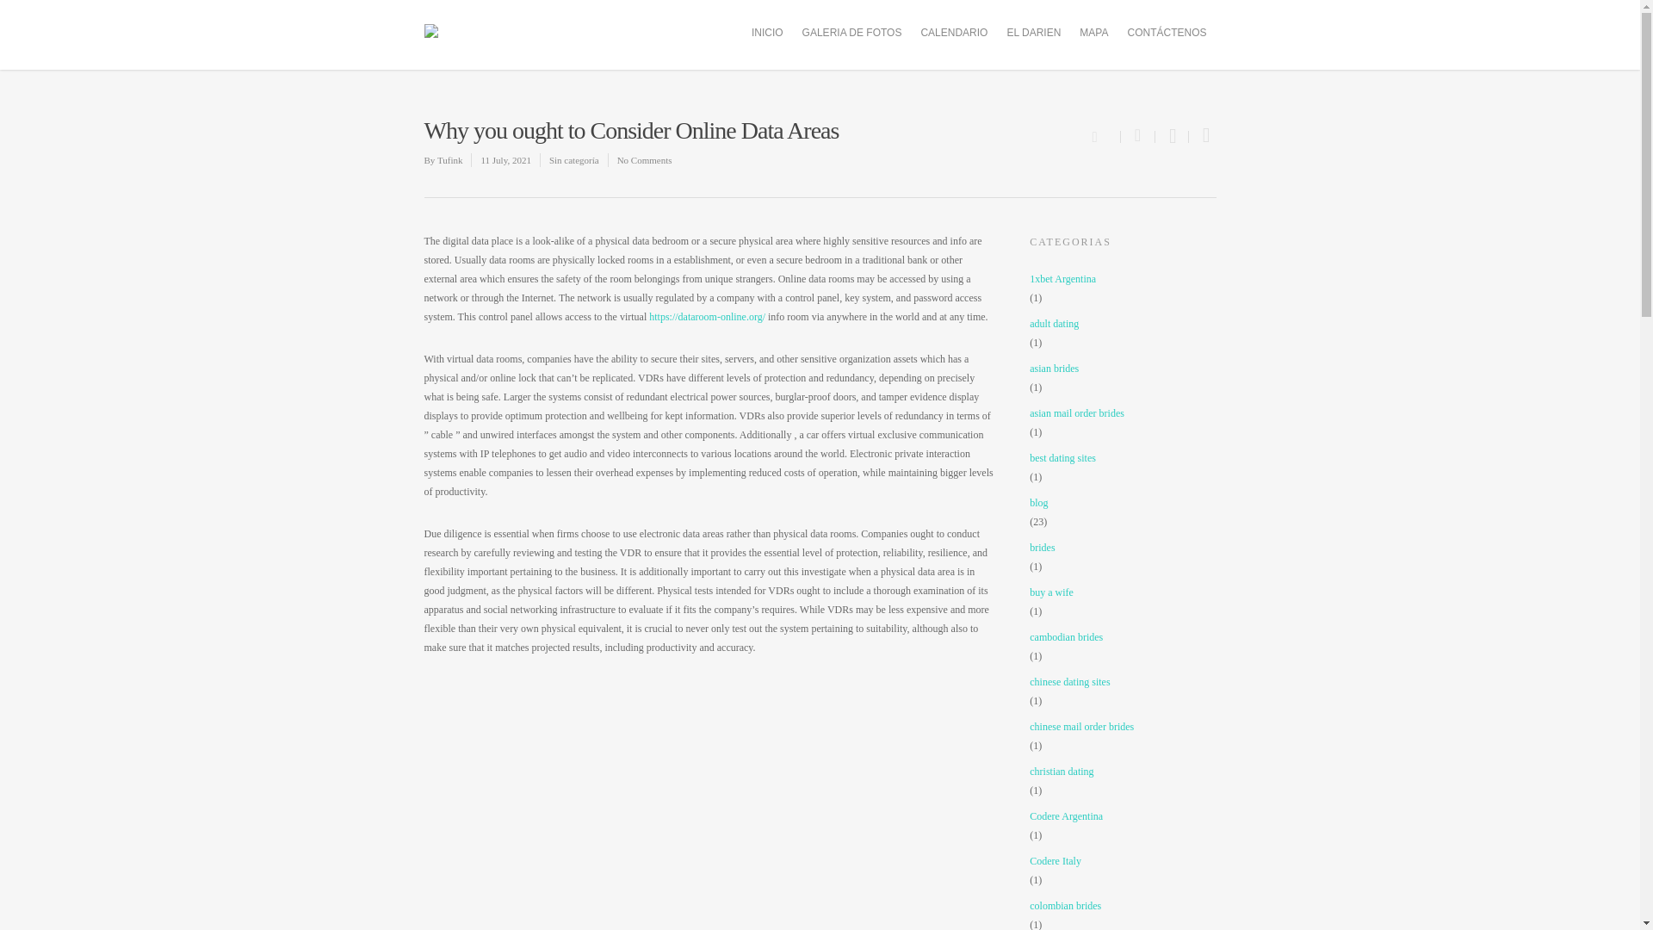  Describe the element at coordinates (1123, 816) in the screenshot. I see `Codere Argentina` at that location.